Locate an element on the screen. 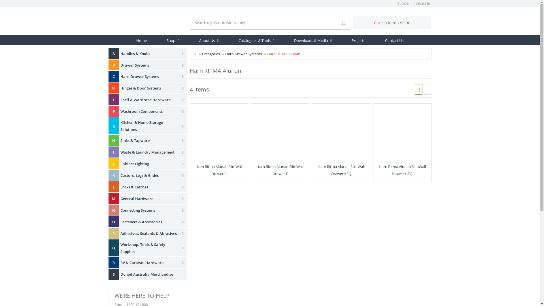  Shelf & Wardrobe Hardware is located at coordinates (149, 100).